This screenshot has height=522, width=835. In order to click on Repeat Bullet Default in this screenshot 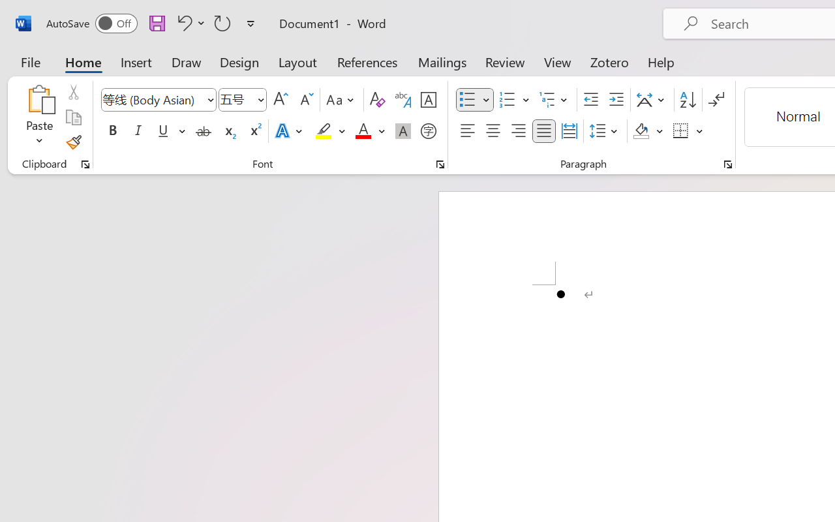, I will do `click(222, 23)`.